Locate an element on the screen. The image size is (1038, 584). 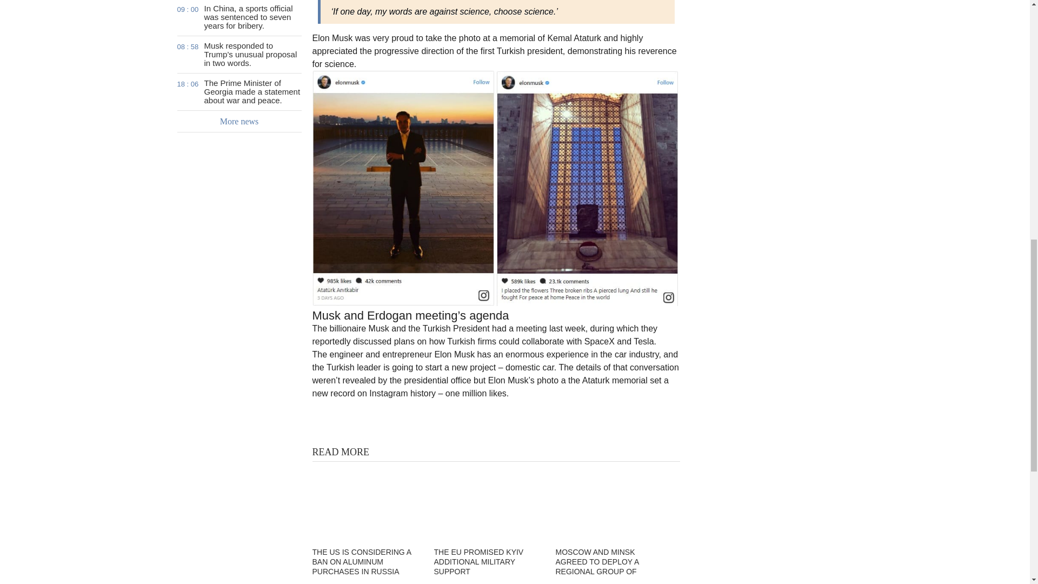
The US is considering a ban on aluminum purchases in Russia is located at coordinates (366, 503).